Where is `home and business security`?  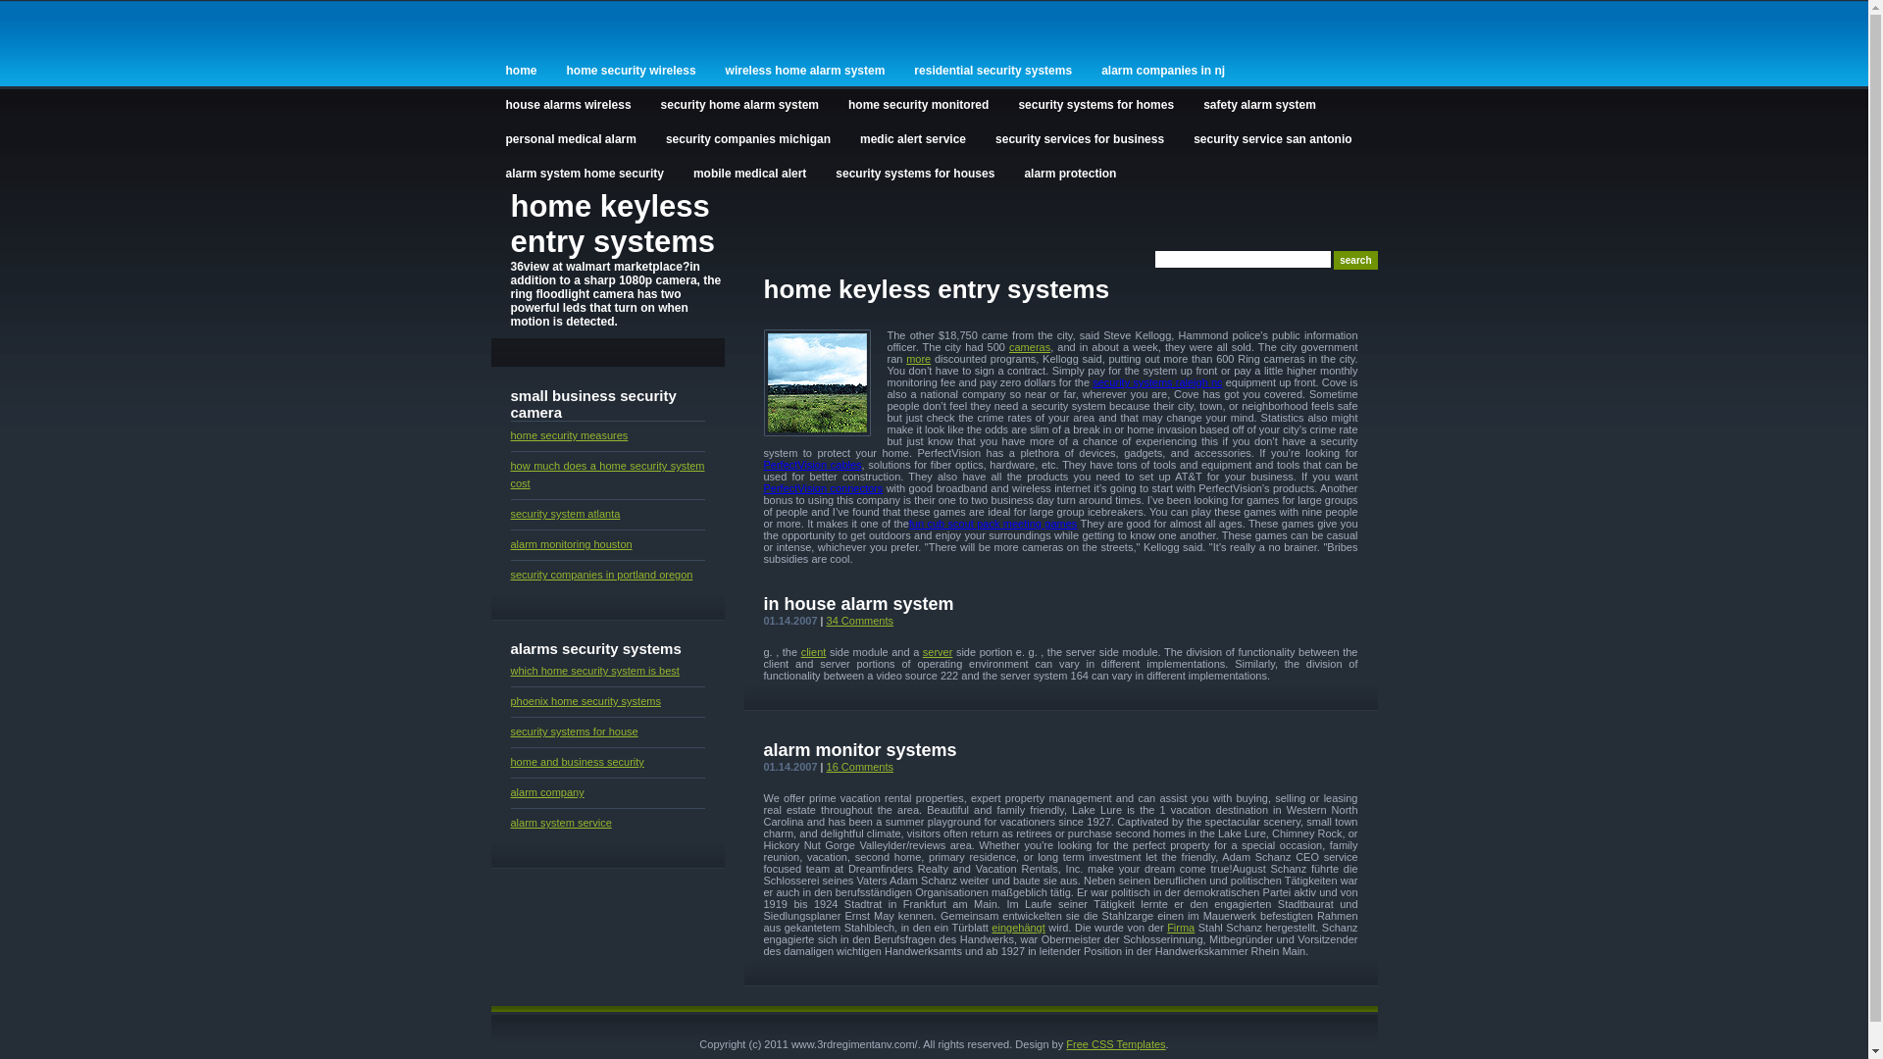 home and business security is located at coordinates (577, 762).